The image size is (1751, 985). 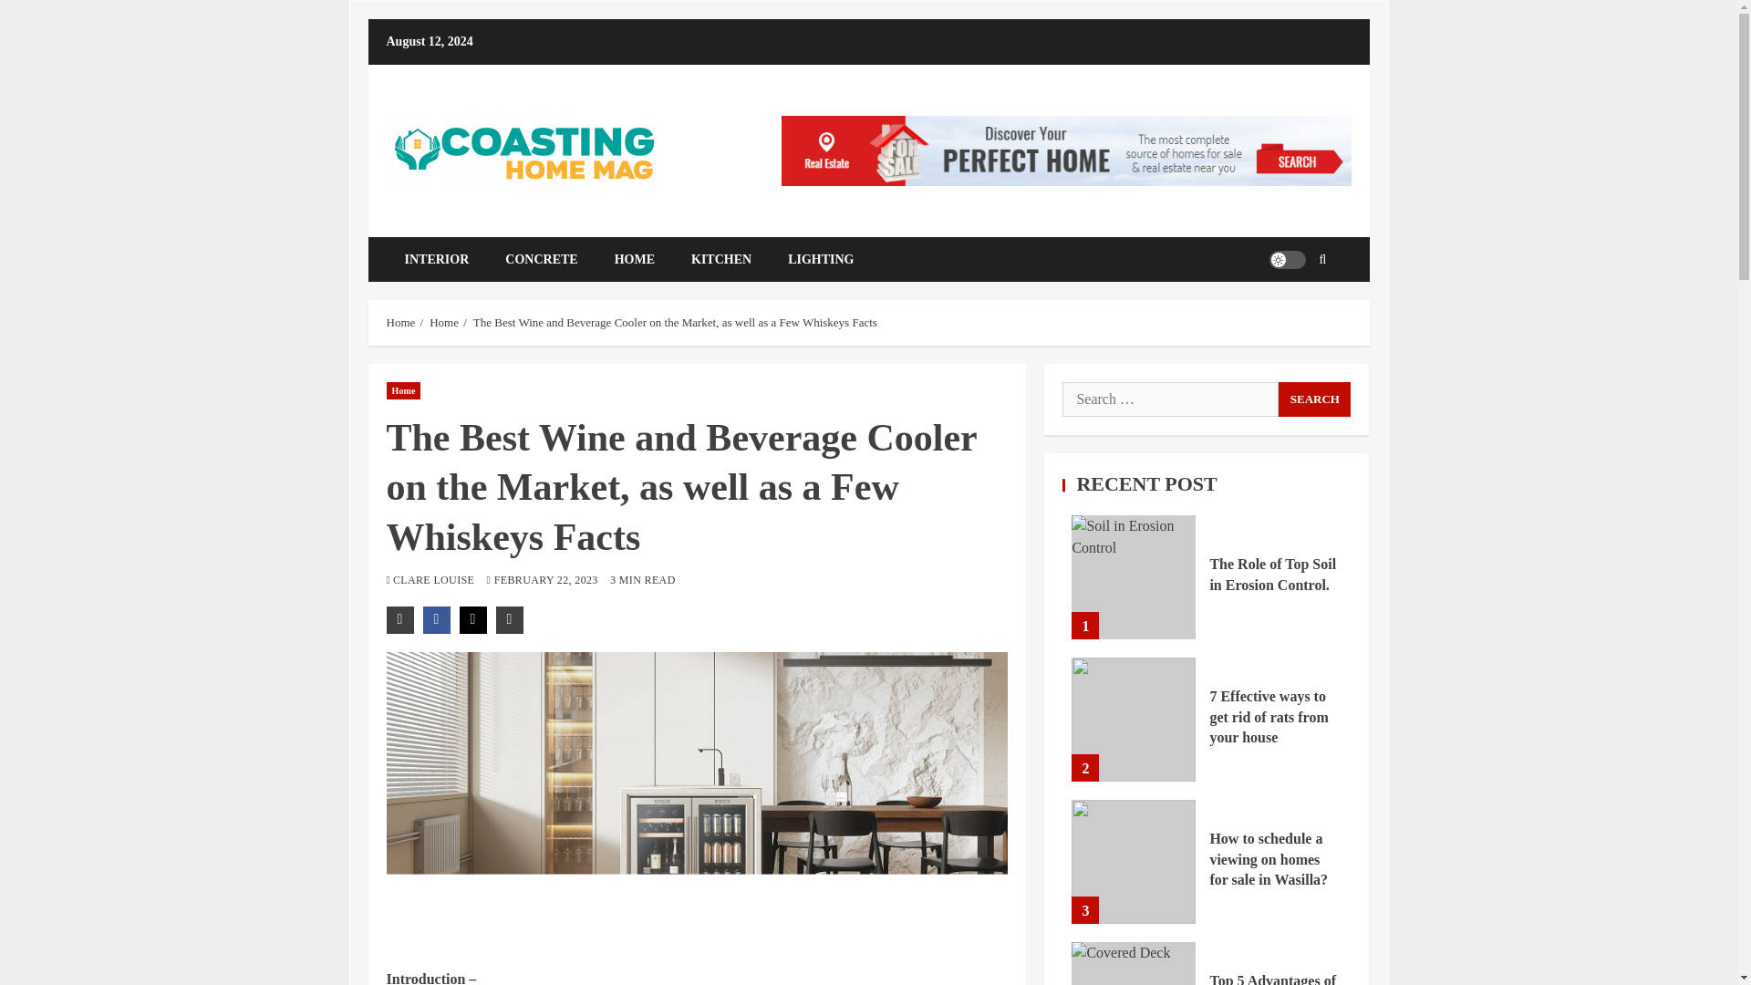 I want to click on Search, so click(x=1295, y=314).